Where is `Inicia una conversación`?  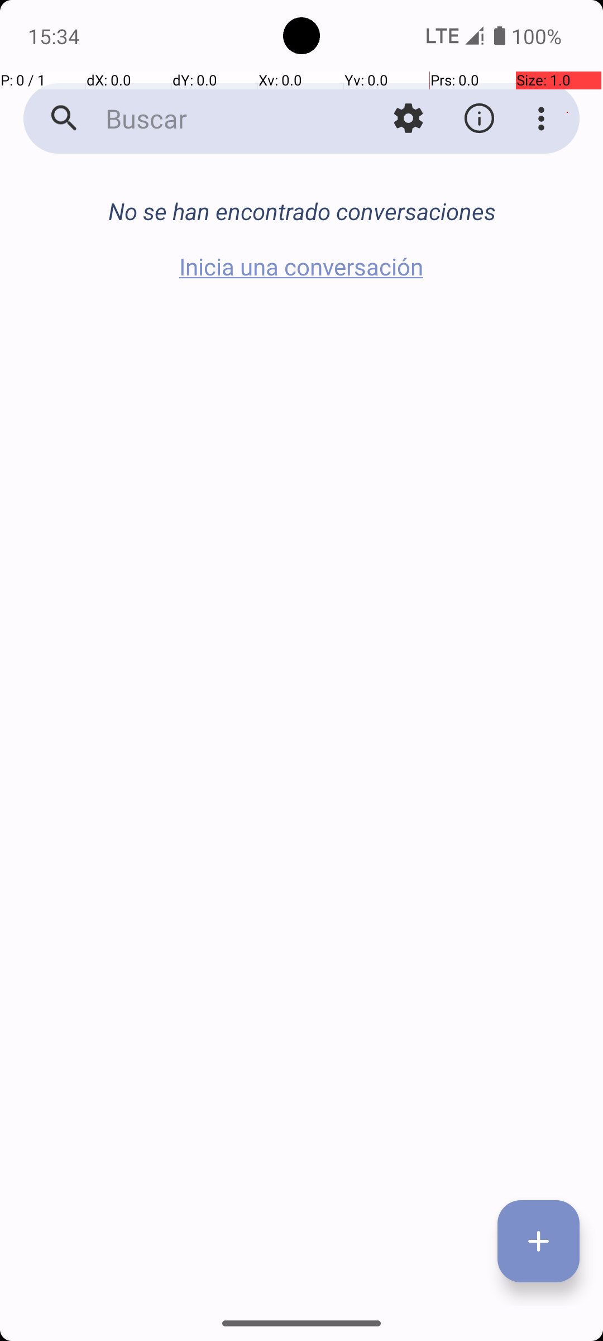
Inicia una conversación is located at coordinates (301, 266).